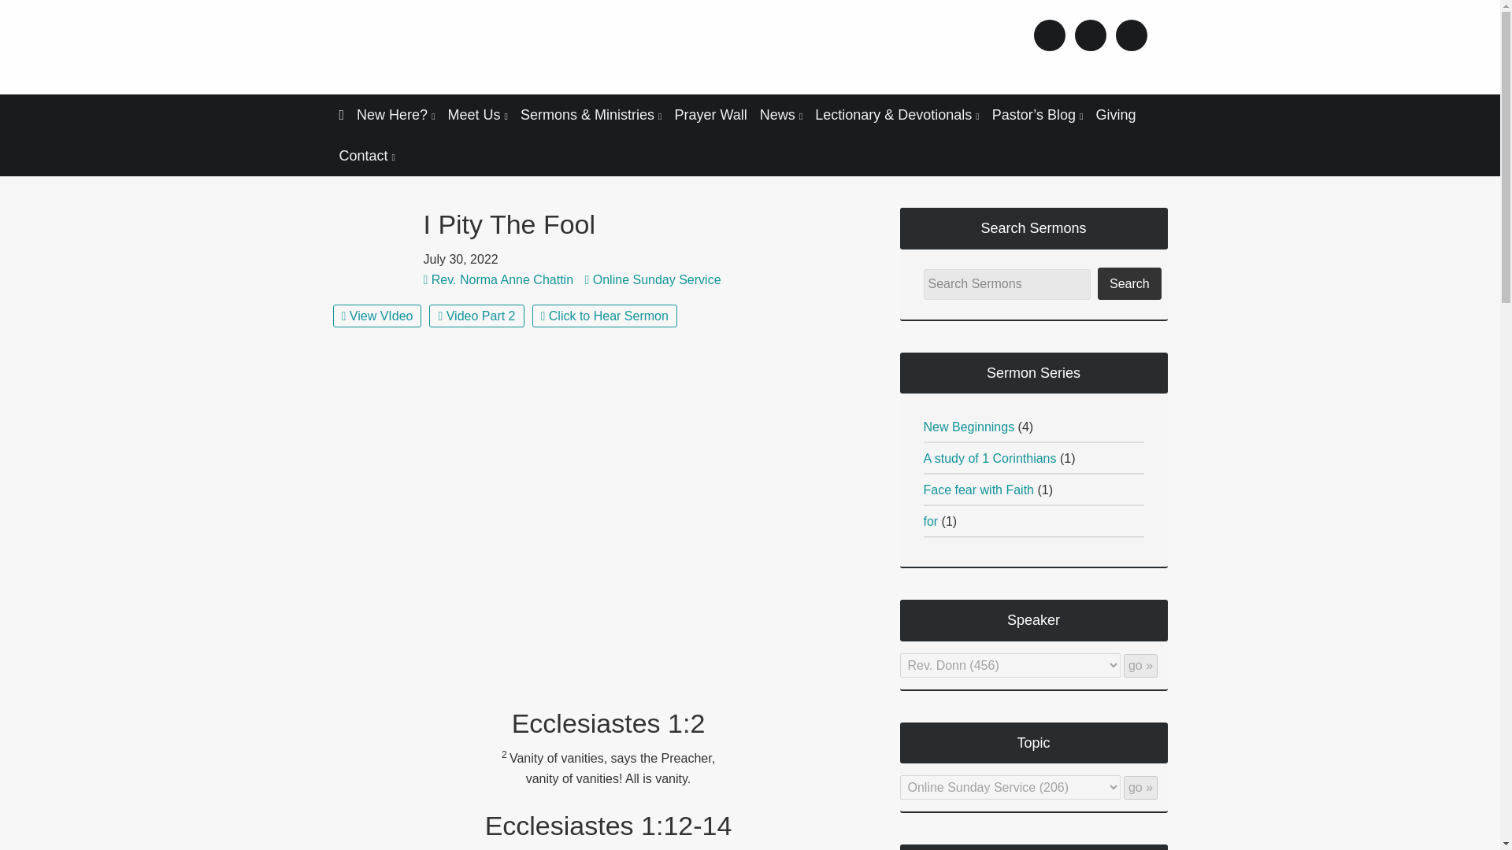  Describe the element at coordinates (656, 279) in the screenshot. I see `View all sermons on Online Sunday Service` at that location.